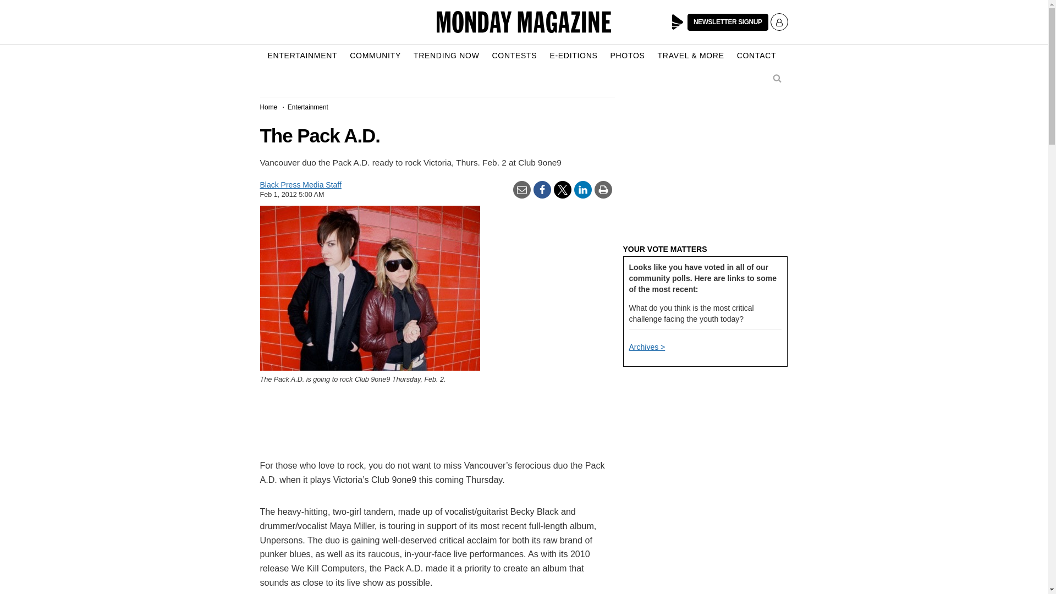 The image size is (1056, 594). I want to click on NEWSLETTER SIGNUP, so click(728, 21).